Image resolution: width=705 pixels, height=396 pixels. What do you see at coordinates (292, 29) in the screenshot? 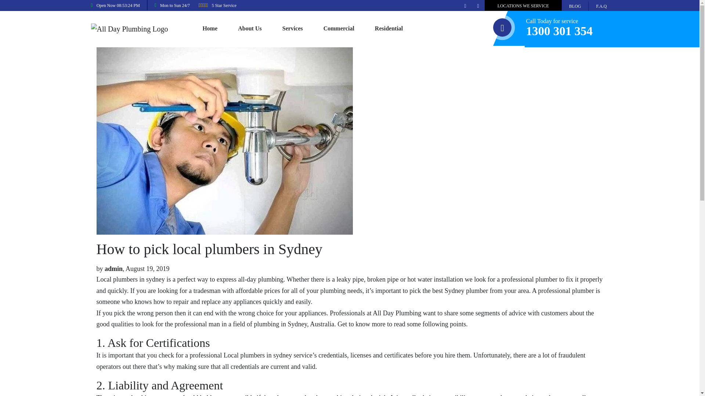
I see `Services` at bounding box center [292, 29].